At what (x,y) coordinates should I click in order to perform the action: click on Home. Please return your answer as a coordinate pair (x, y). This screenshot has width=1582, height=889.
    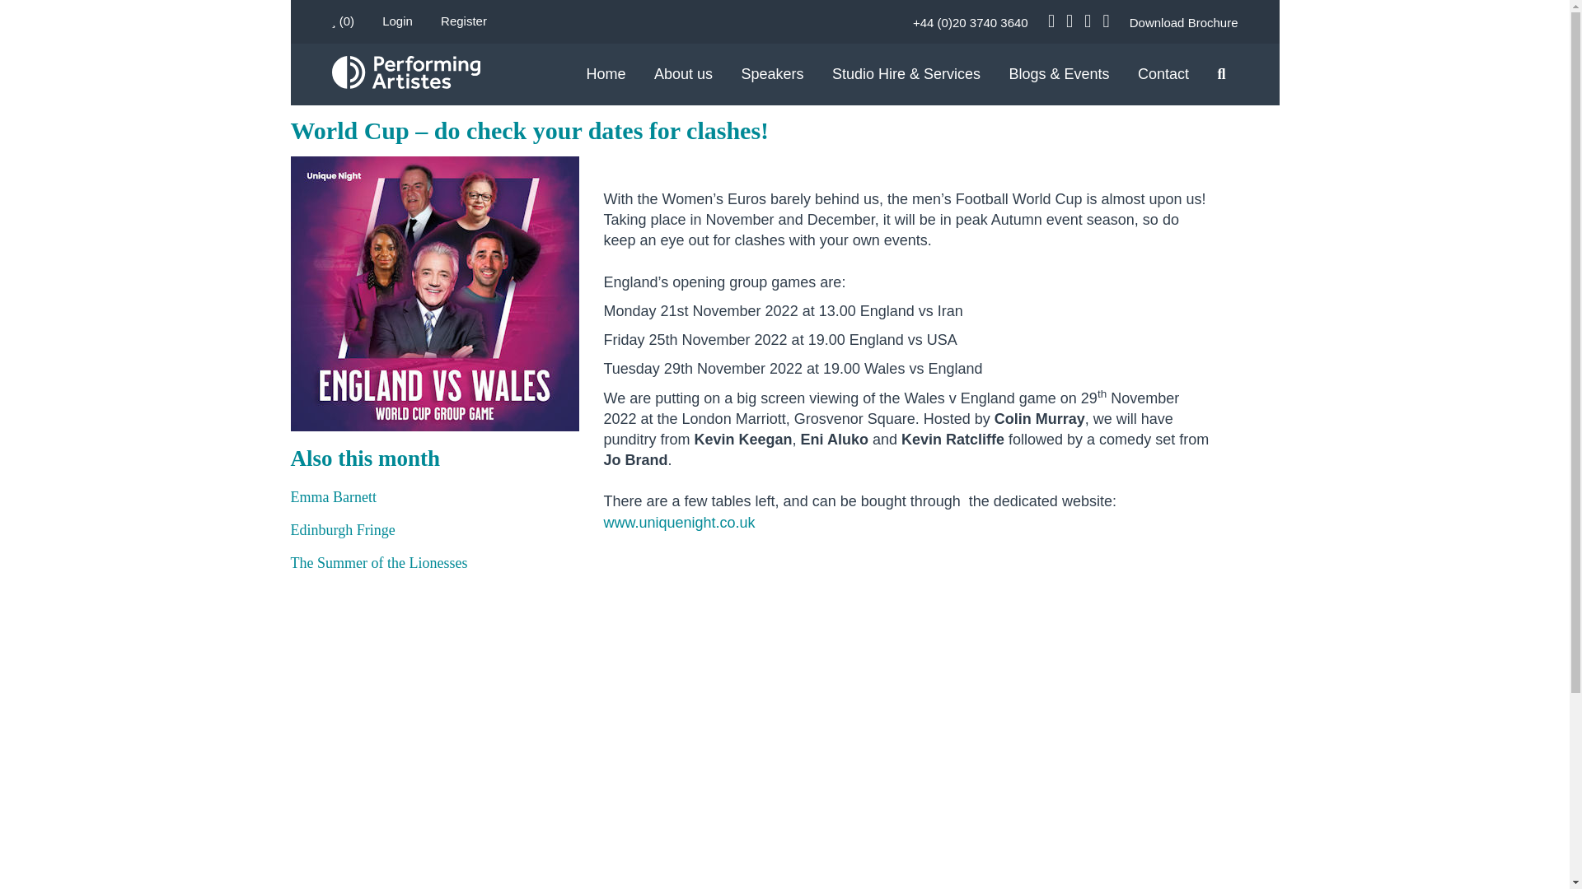
    Looking at the image, I should click on (605, 74).